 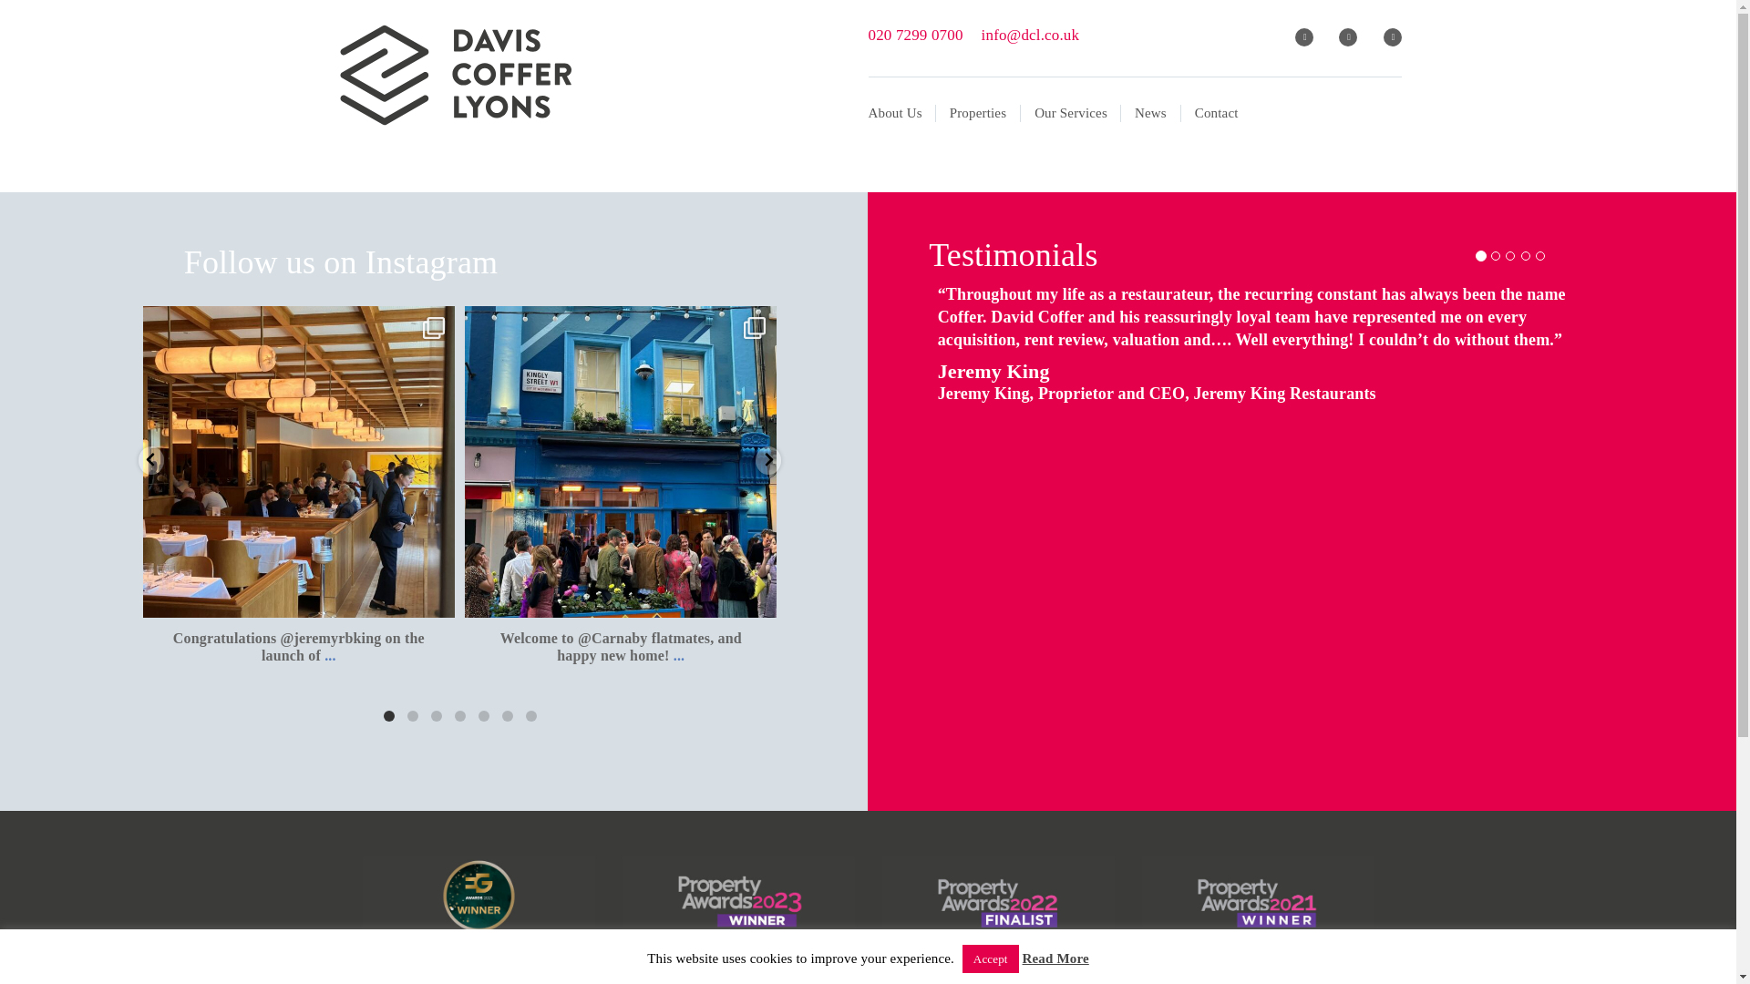 I want to click on About Us, so click(x=901, y=113).